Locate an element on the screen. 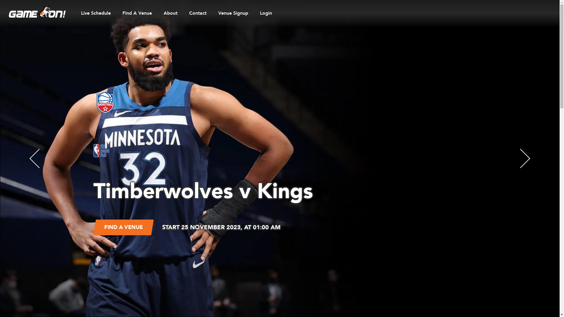 The width and height of the screenshot is (564, 317). Game On Home page is located at coordinates (37, 12).